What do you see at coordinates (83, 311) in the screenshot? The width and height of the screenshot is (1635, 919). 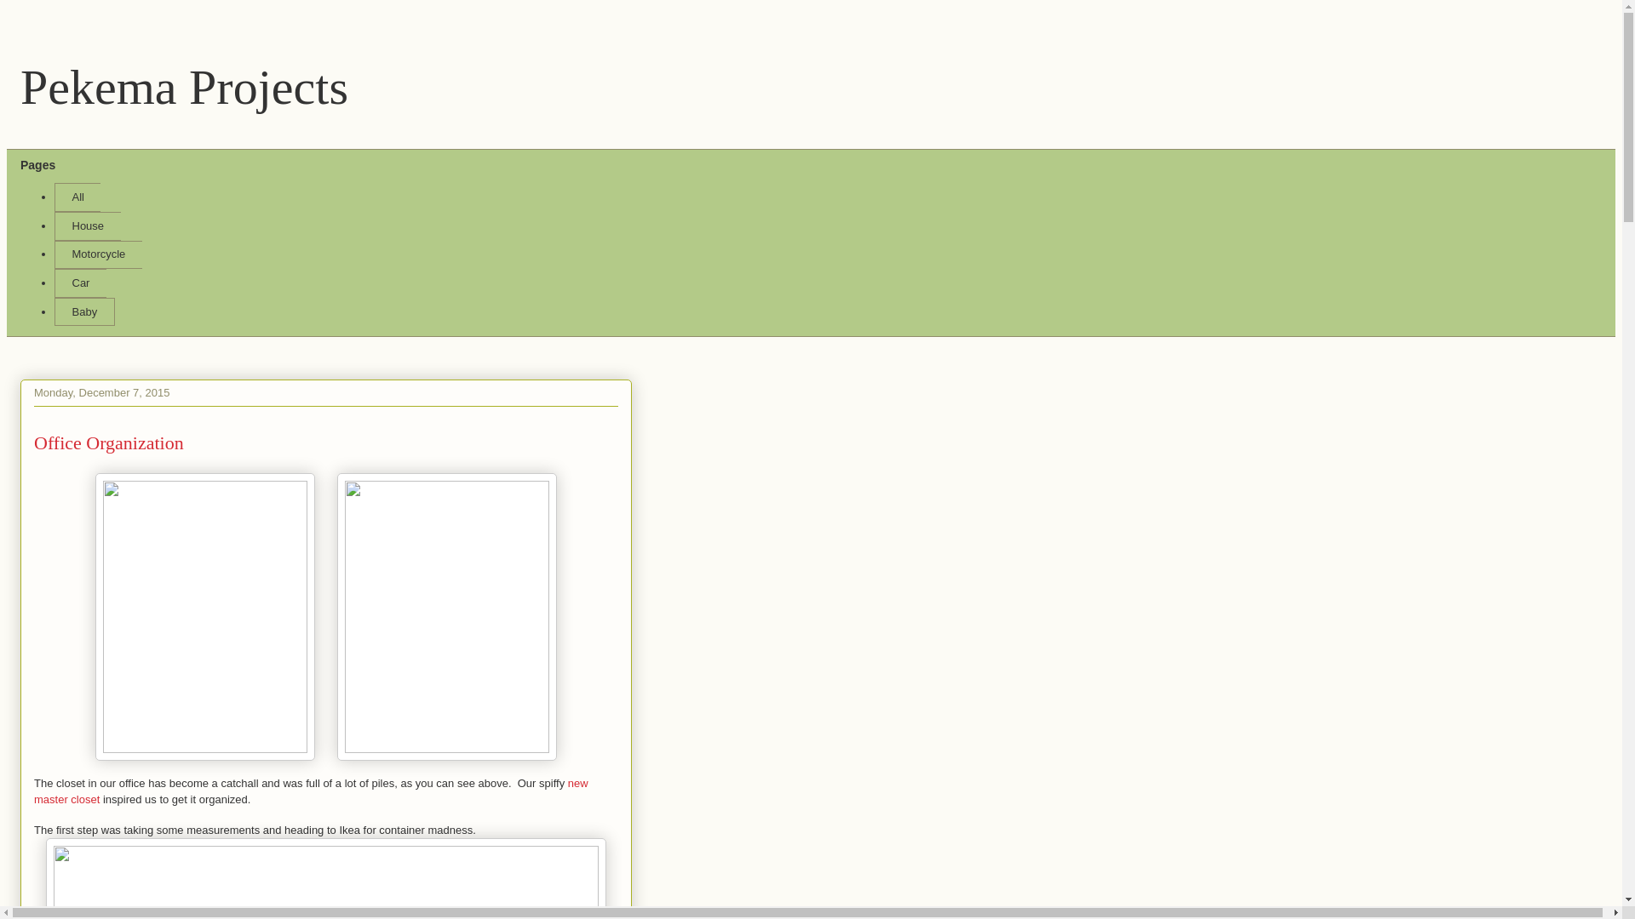 I see `Baby` at bounding box center [83, 311].